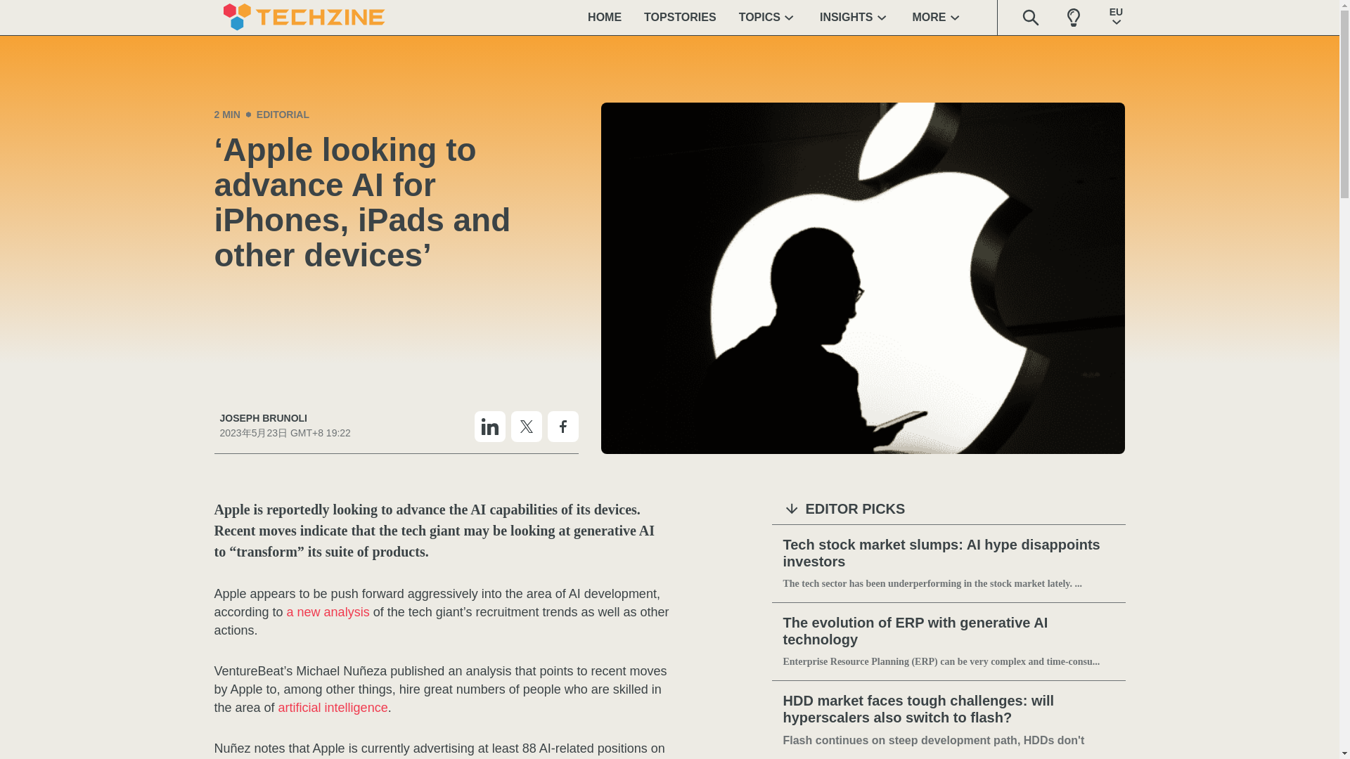 This screenshot has height=759, width=1350. I want to click on TOPICS, so click(768, 17).